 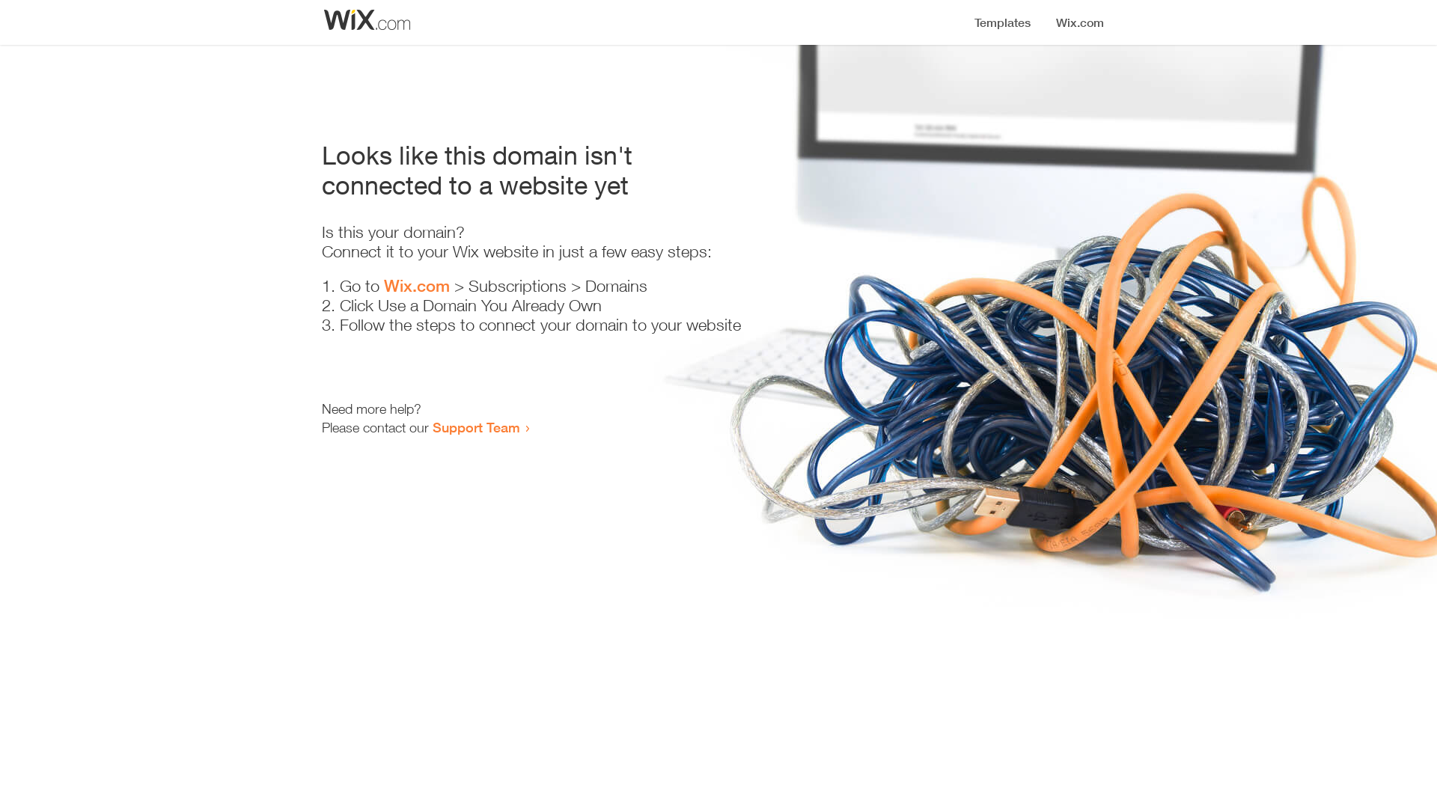 What do you see at coordinates (417, 286) in the screenshot?
I see `Wix.com` at bounding box center [417, 286].